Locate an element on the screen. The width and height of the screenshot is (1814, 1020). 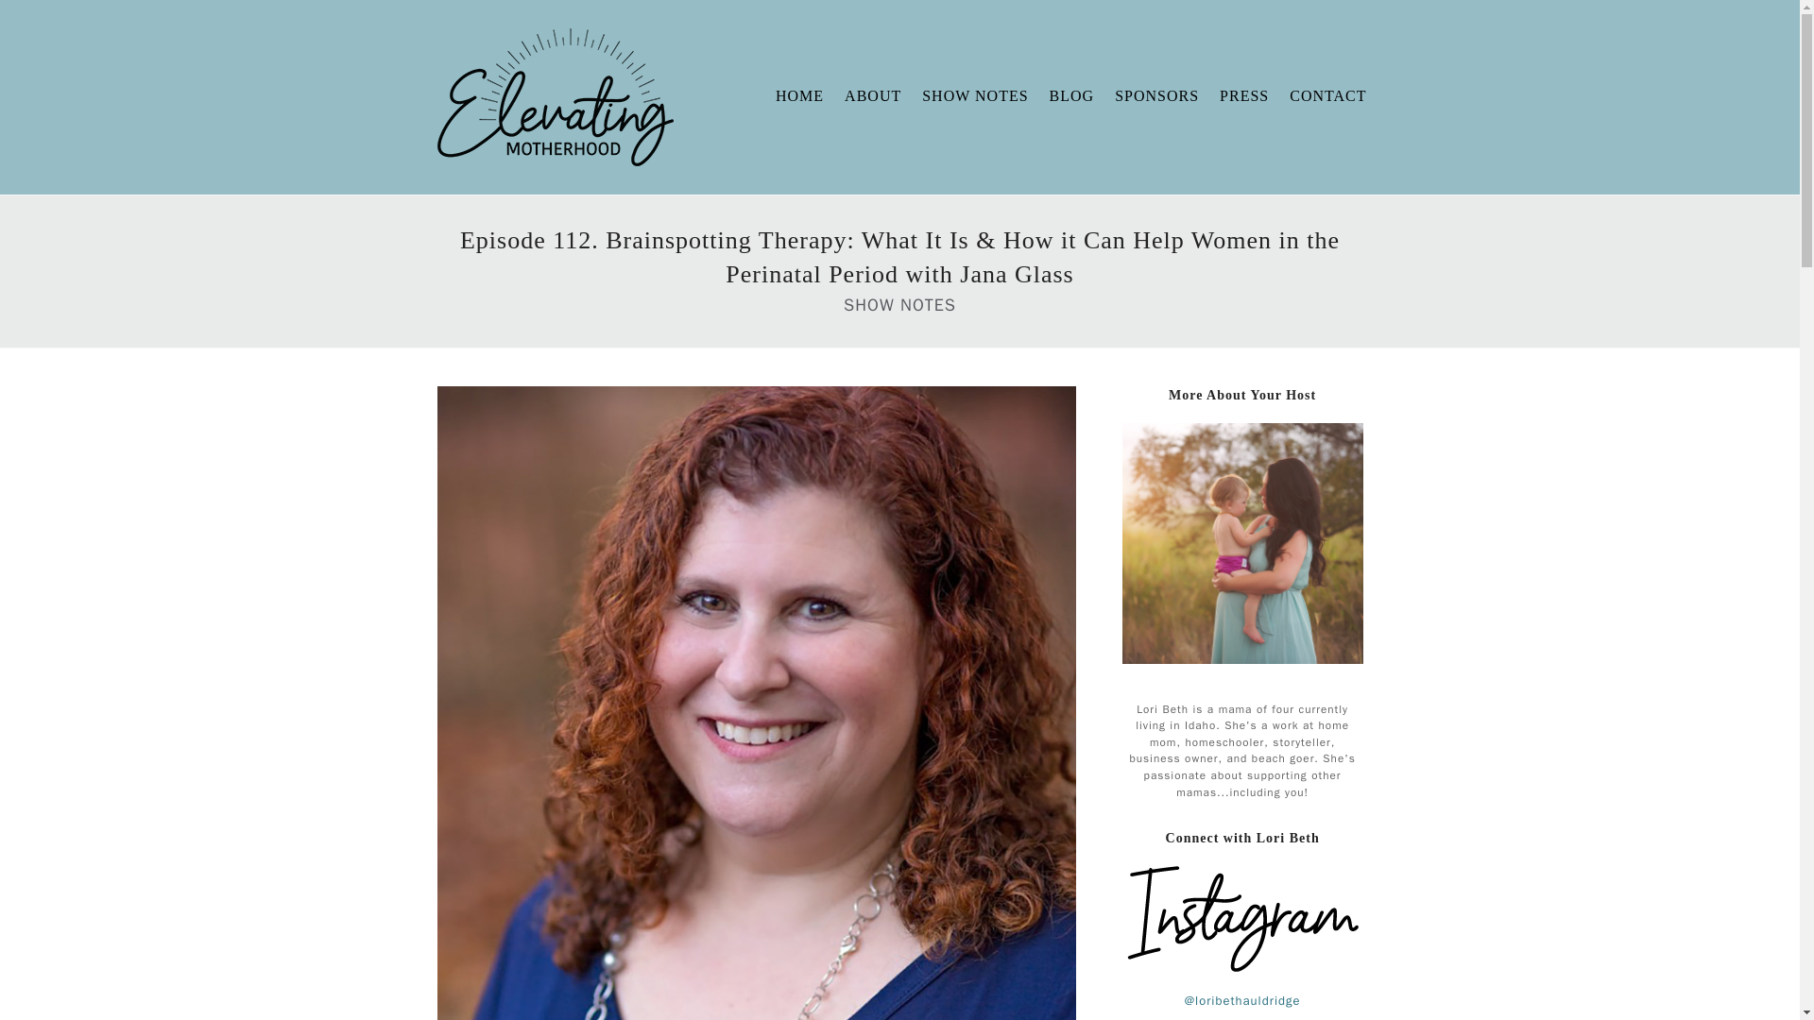
HOME is located at coordinates (799, 96).